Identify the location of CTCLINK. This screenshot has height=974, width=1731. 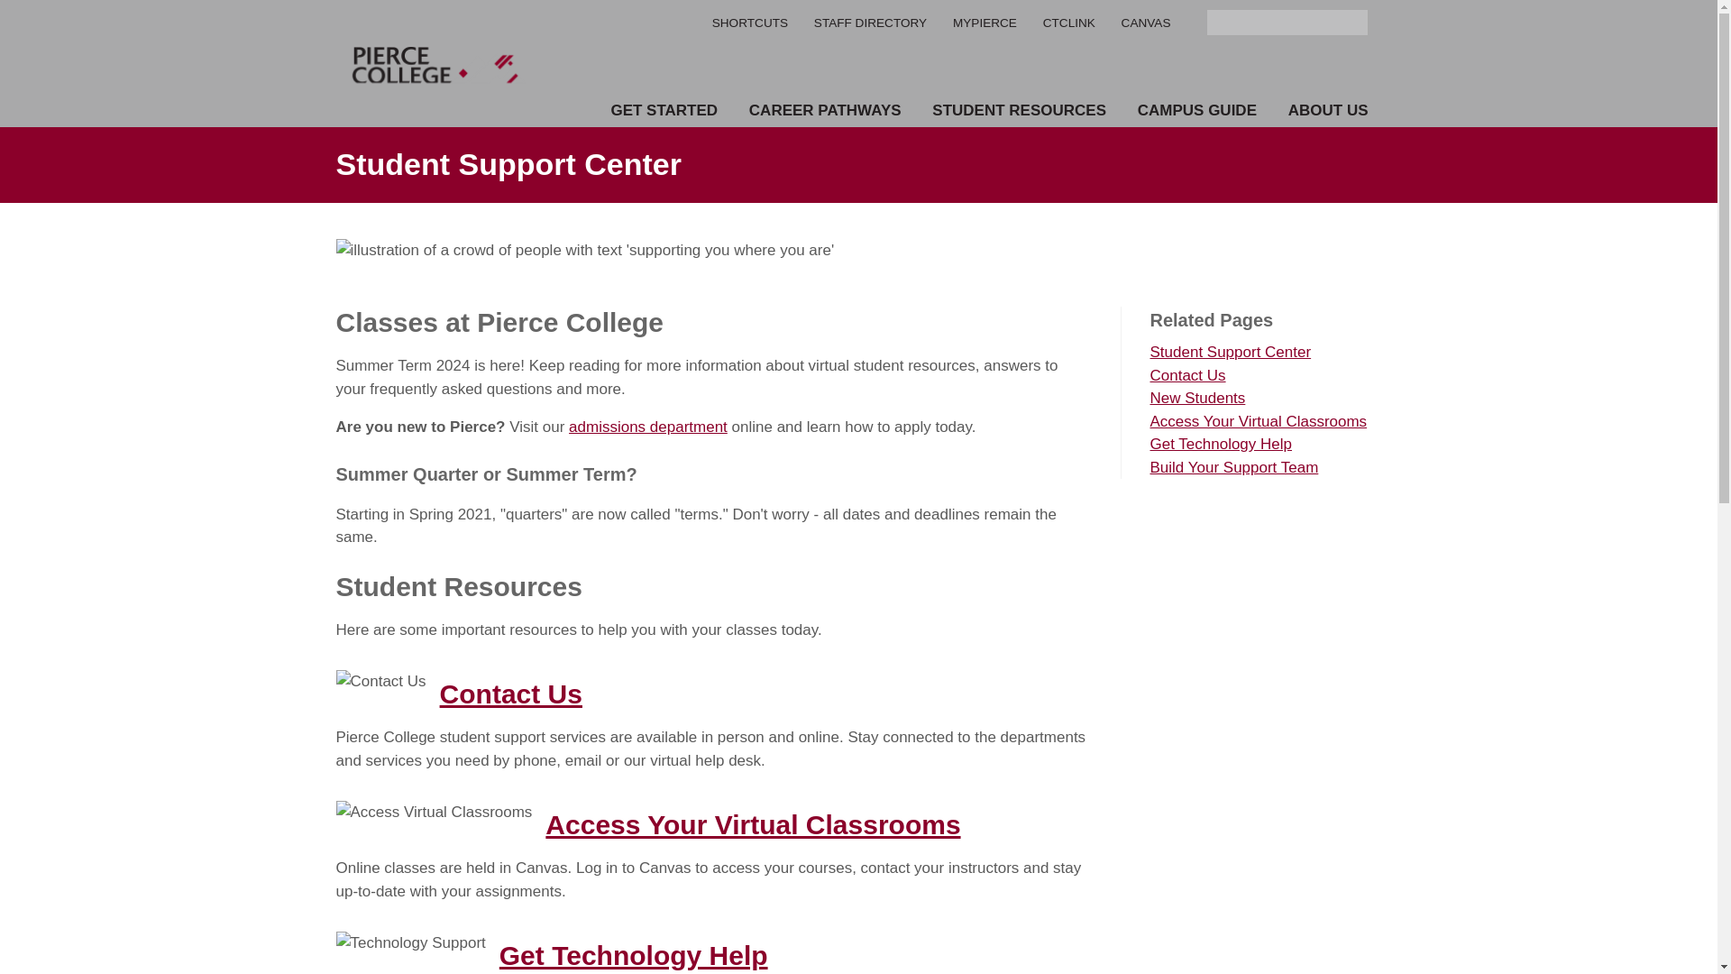
(1069, 23).